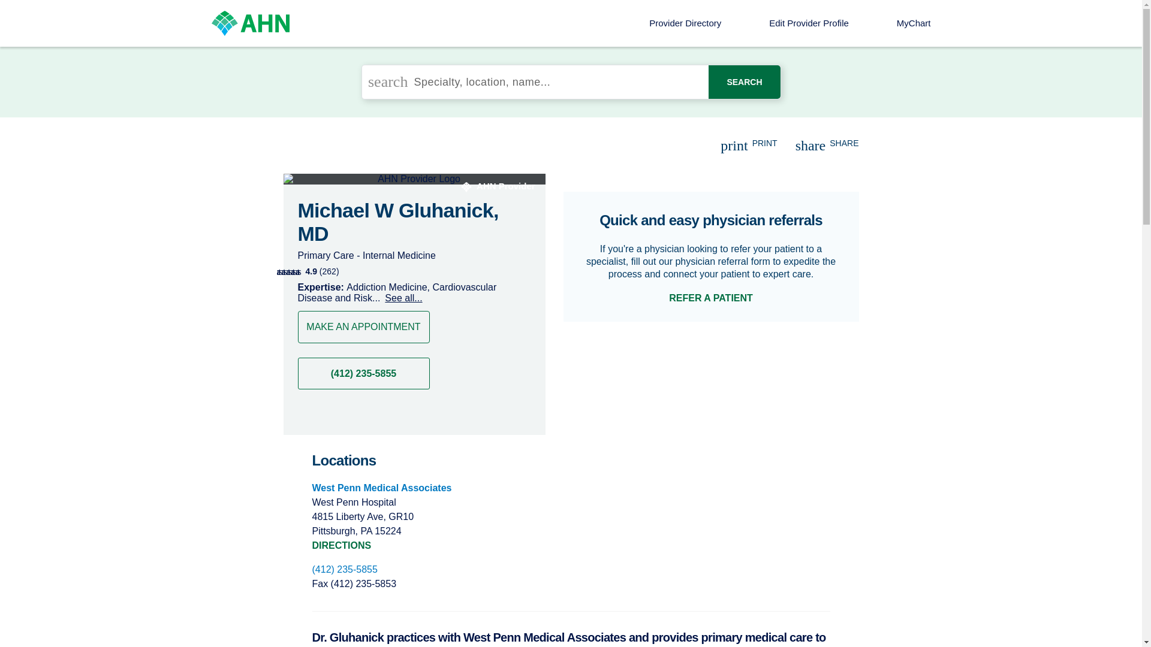  Describe the element at coordinates (710, 298) in the screenshot. I see `REFER A PATIENT` at that location.